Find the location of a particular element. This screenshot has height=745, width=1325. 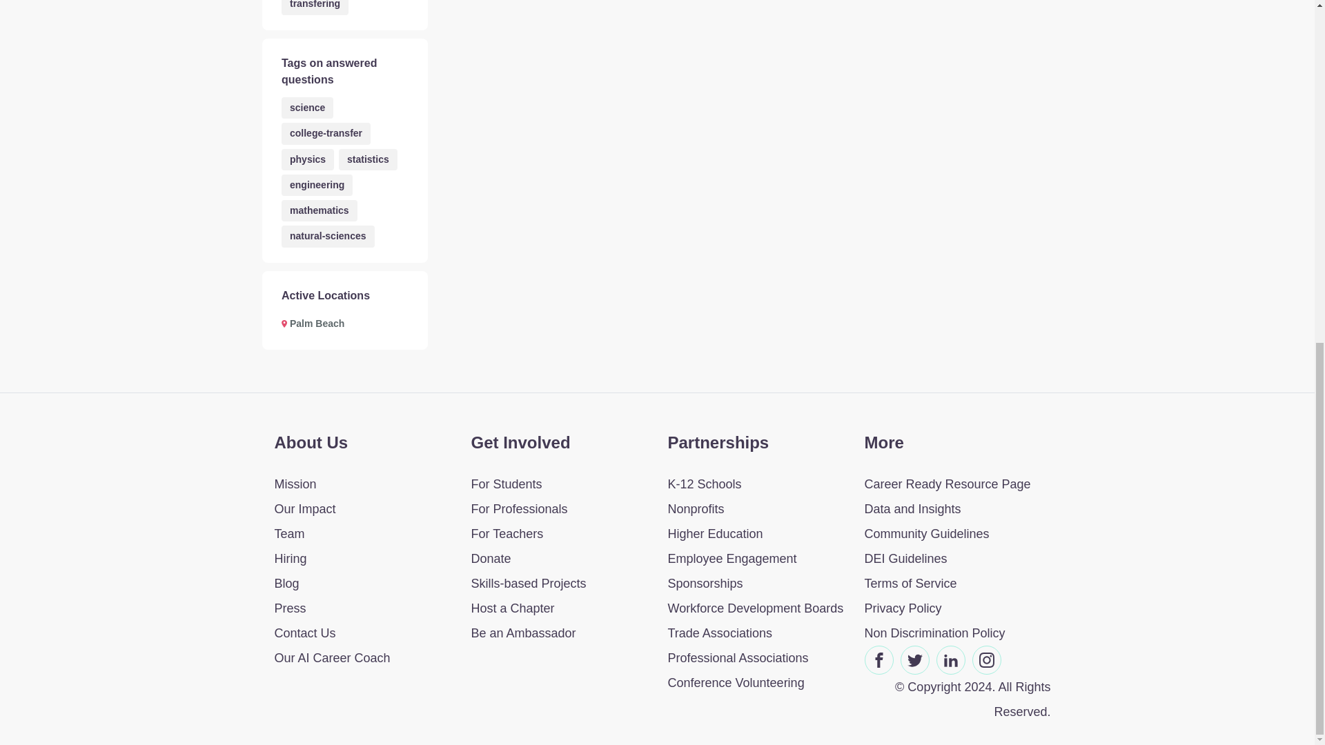

statistics is located at coordinates (369, 159).